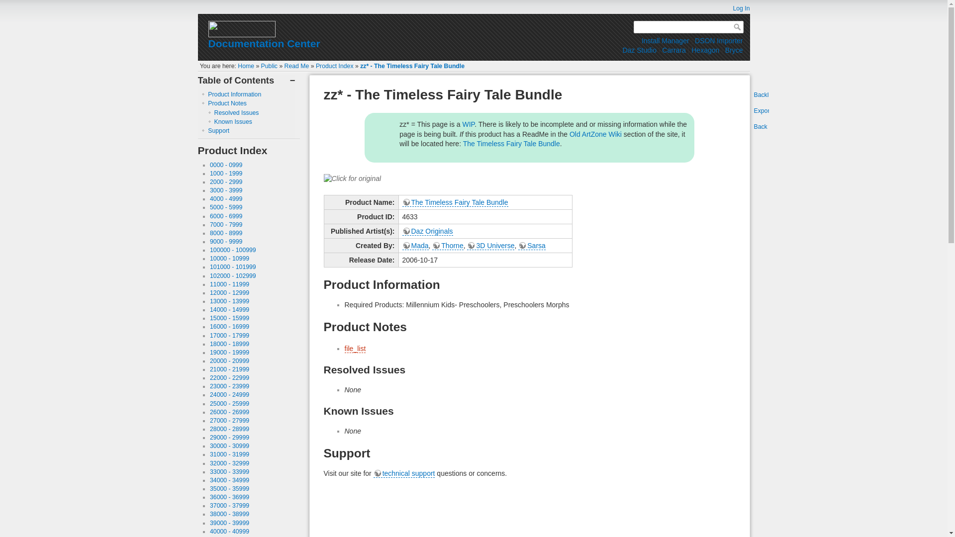 The width and height of the screenshot is (955, 537). I want to click on 100000 - 100999, so click(233, 250).